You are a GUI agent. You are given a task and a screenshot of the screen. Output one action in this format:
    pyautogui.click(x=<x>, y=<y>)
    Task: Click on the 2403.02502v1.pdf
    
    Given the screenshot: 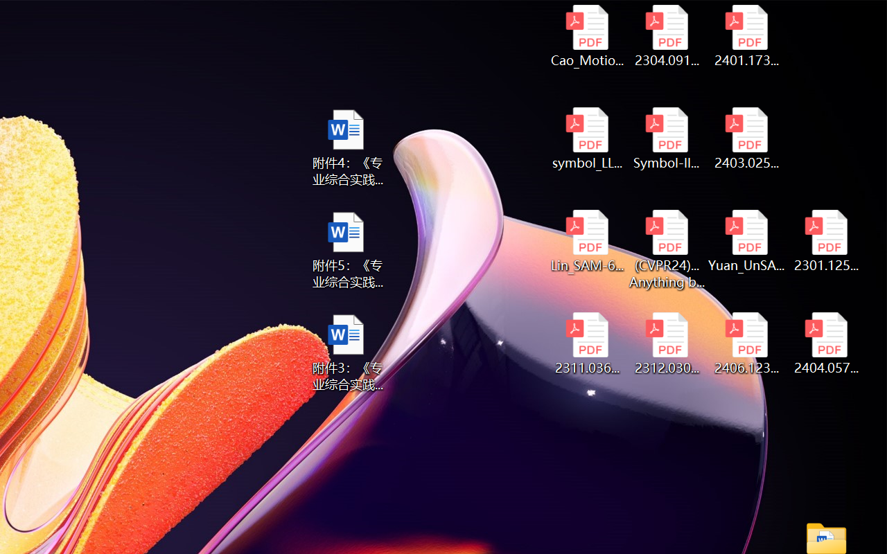 What is the action you would take?
    pyautogui.click(x=747, y=138)
    